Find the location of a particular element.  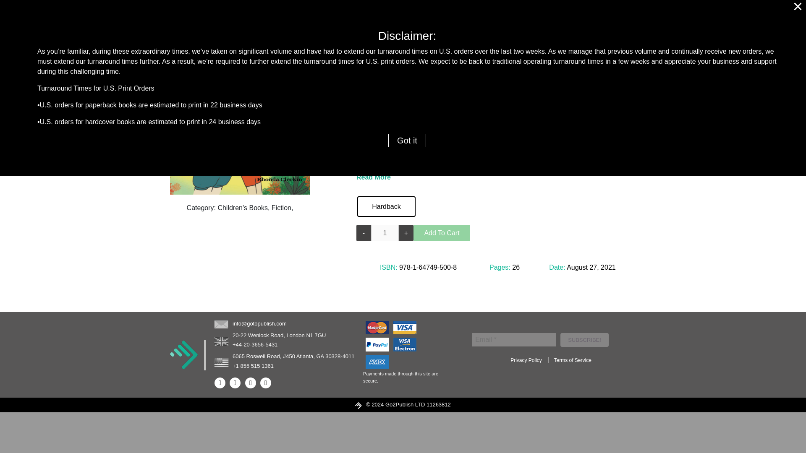

Blog is located at coordinates (460, 11).